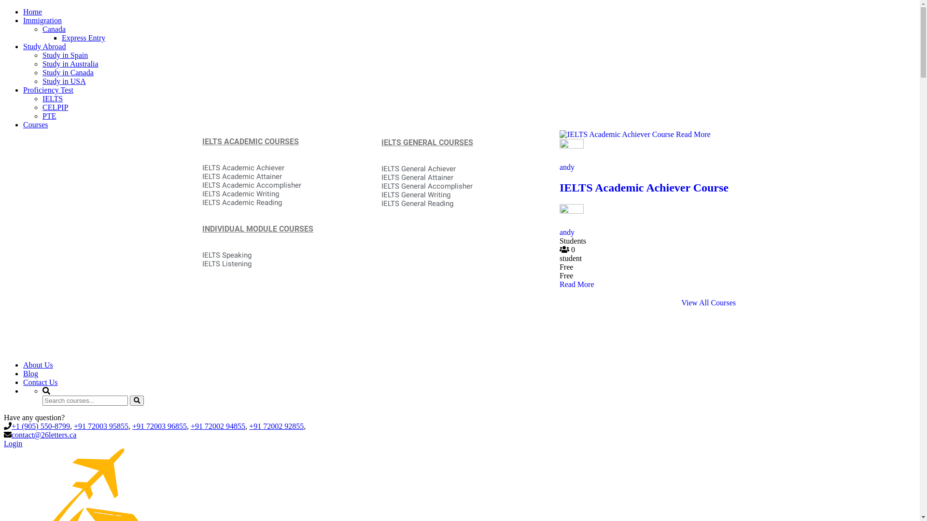 This screenshot has width=927, height=521. What do you see at coordinates (33, 12) in the screenshot?
I see `Home` at bounding box center [33, 12].